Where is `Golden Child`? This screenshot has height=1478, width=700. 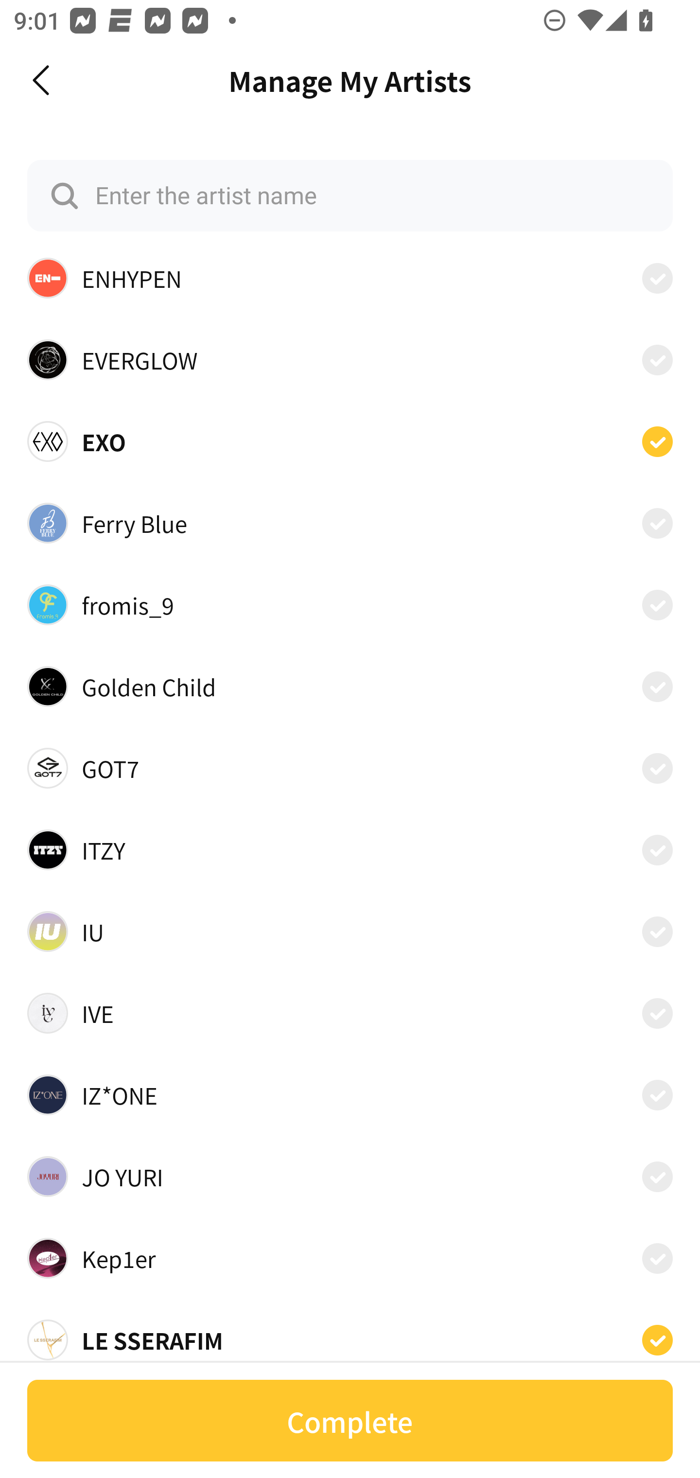 Golden Child is located at coordinates (350, 686).